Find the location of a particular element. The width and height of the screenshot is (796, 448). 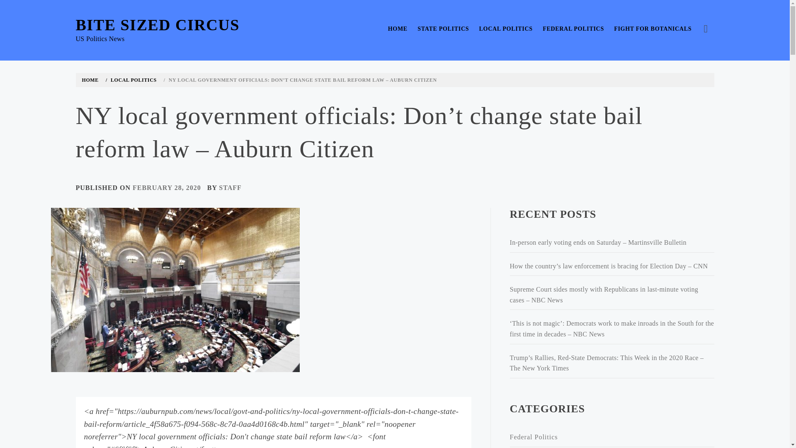

HOME is located at coordinates (397, 29).